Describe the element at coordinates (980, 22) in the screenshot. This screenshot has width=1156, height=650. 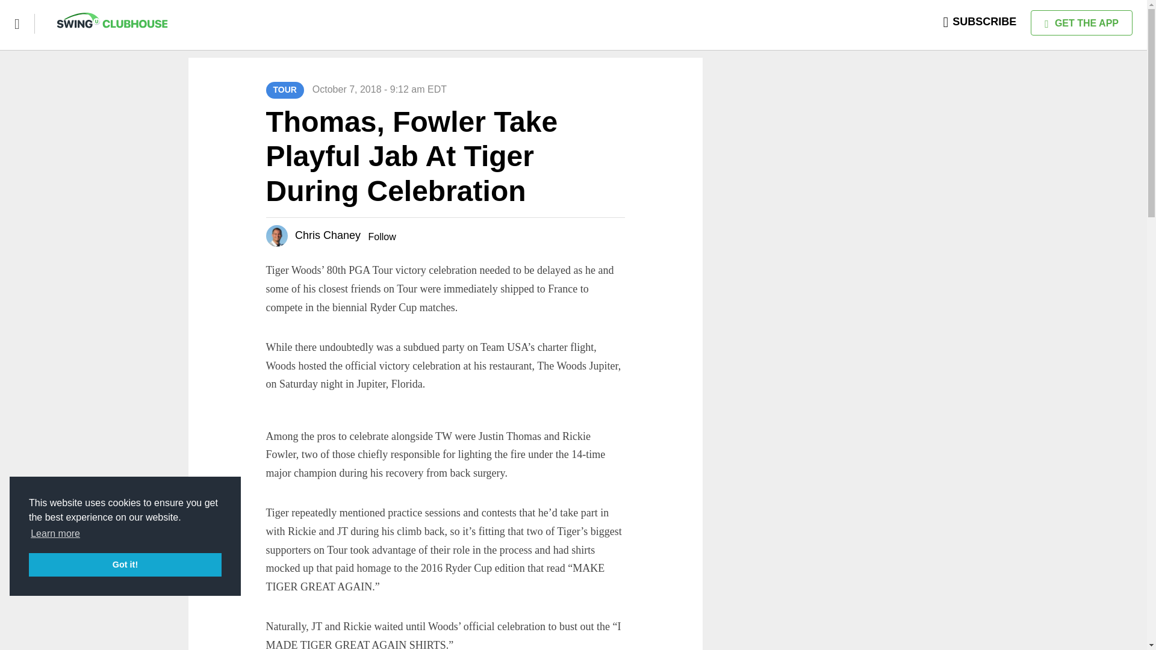
I see `SUBSCRIBE` at that location.